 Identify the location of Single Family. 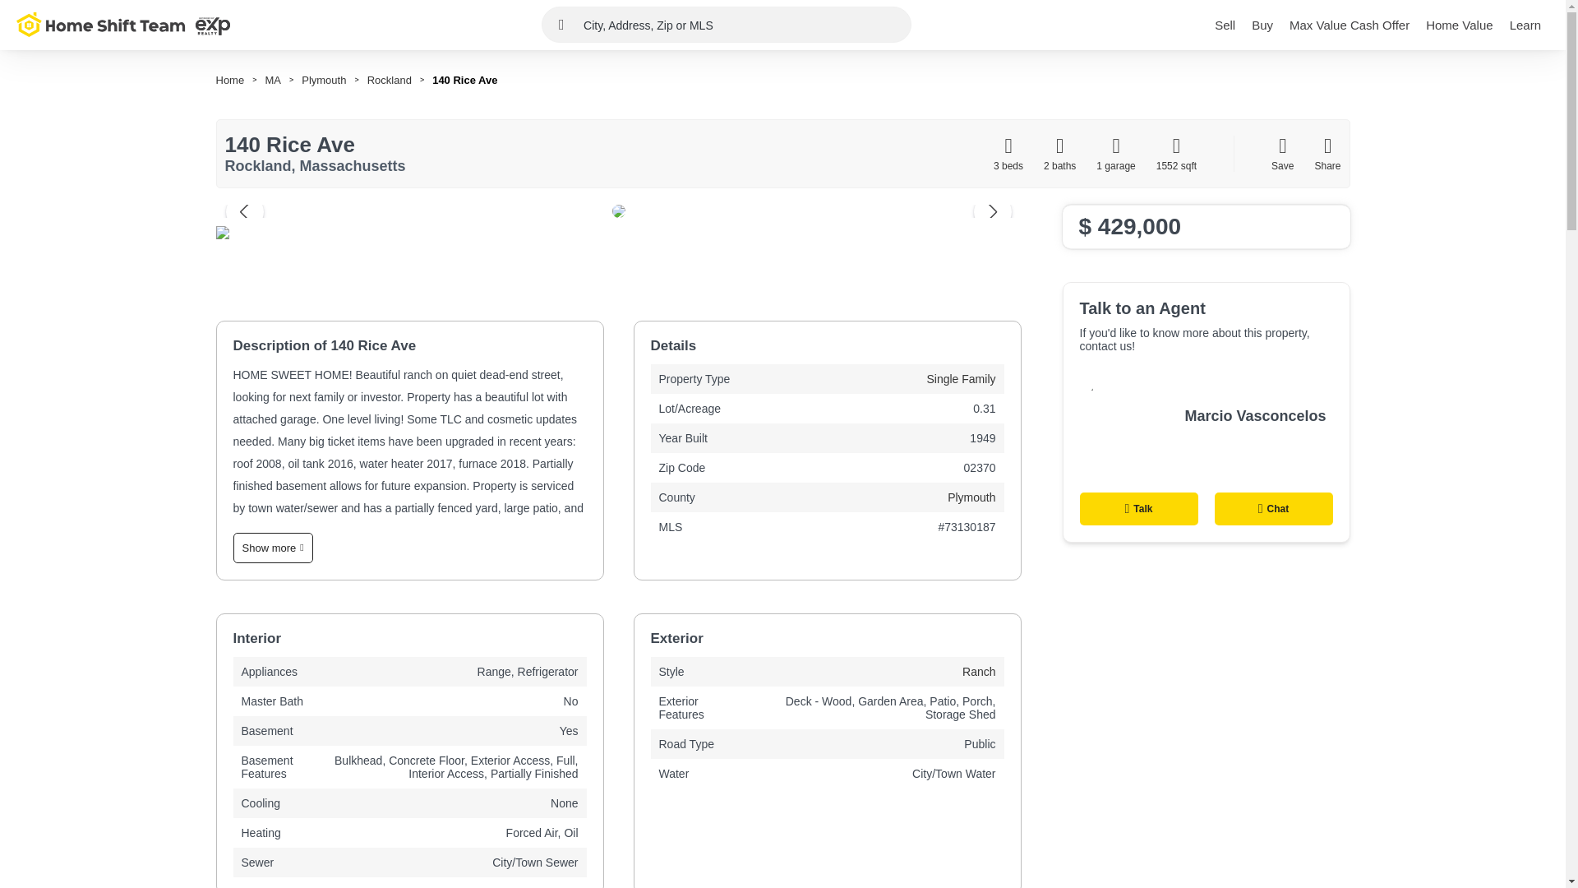
(961, 378).